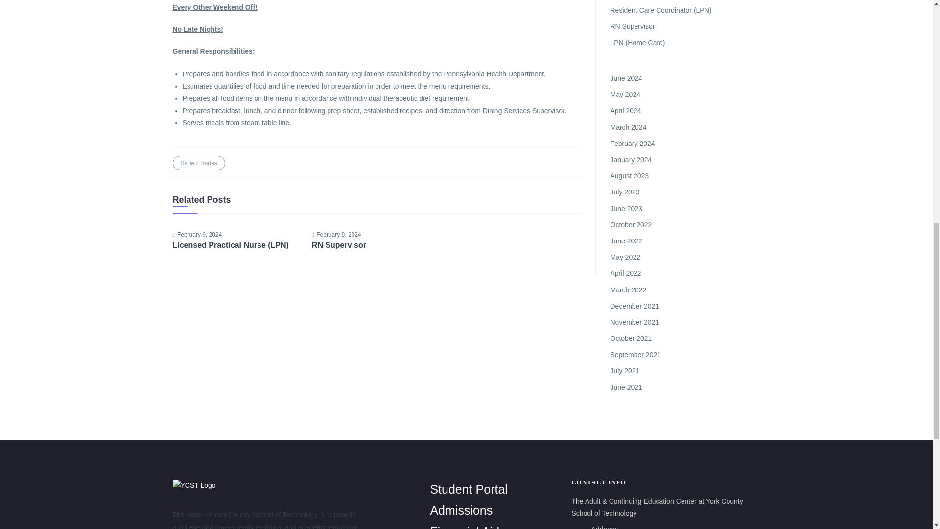 The width and height of the screenshot is (940, 529). What do you see at coordinates (376, 245) in the screenshot?
I see `RN Supervisor` at bounding box center [376, 245].